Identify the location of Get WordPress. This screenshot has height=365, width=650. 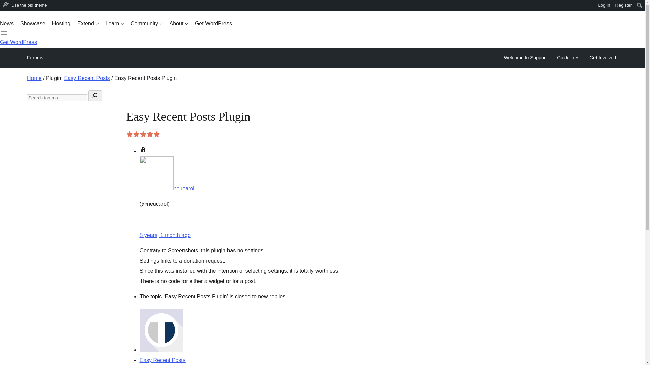
(18, 42).